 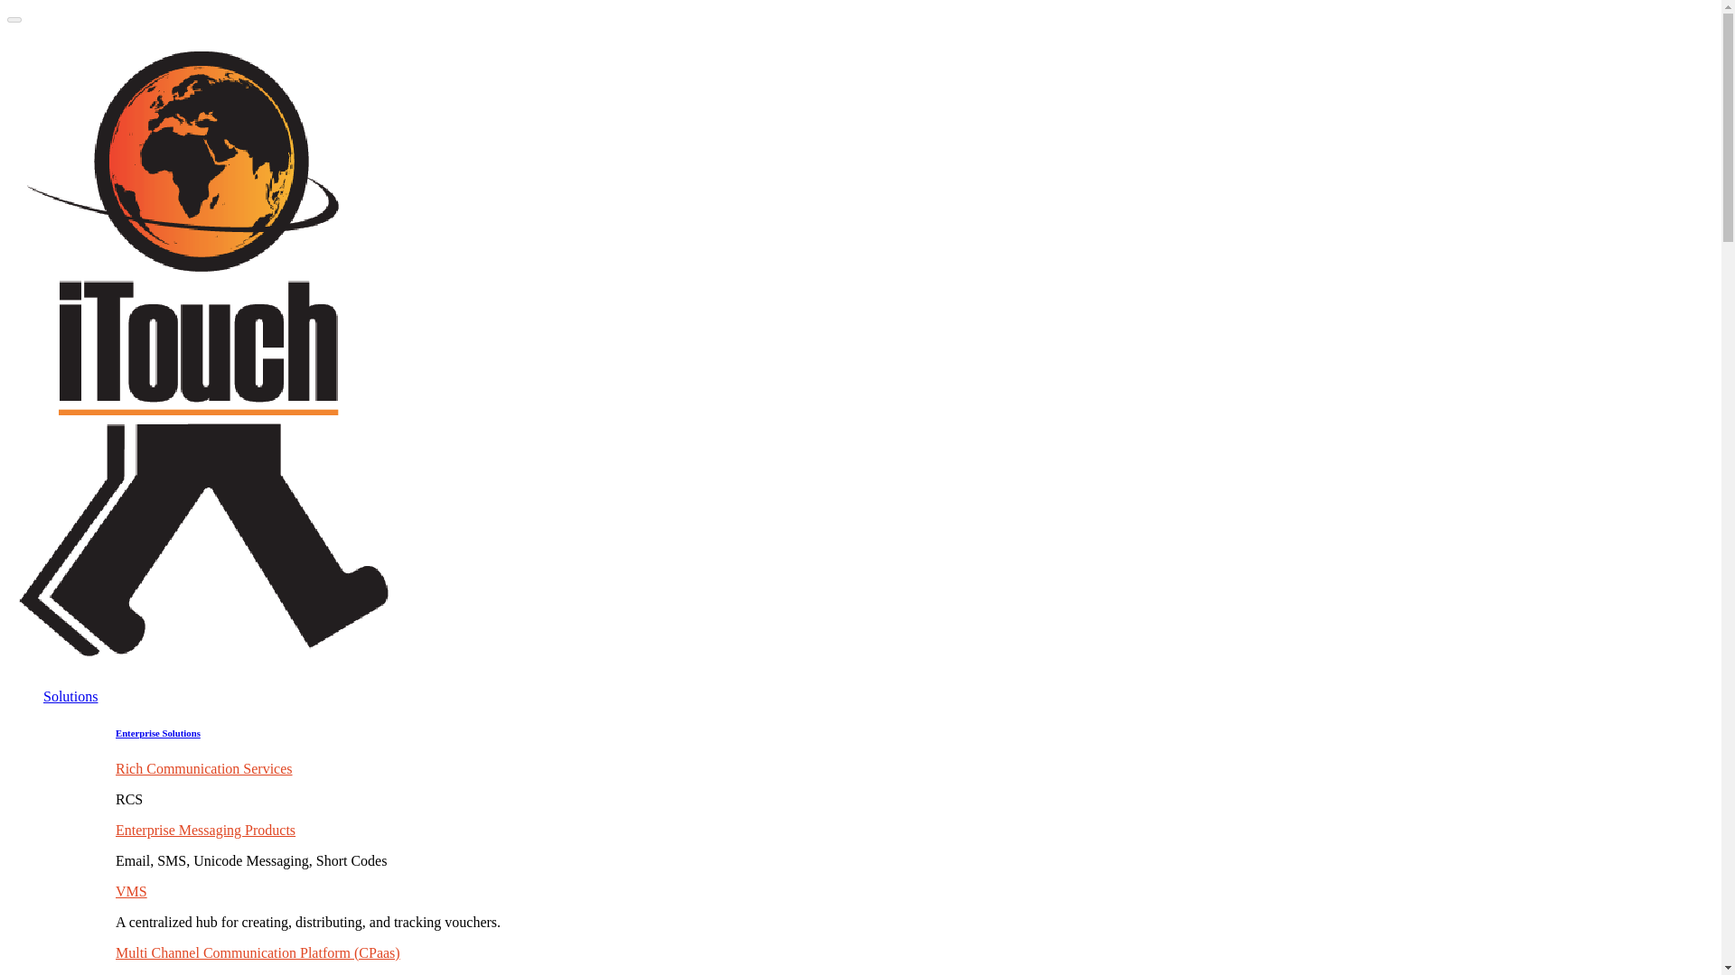 I want to click on Rich Communication Services, so click(x=204, y=768).